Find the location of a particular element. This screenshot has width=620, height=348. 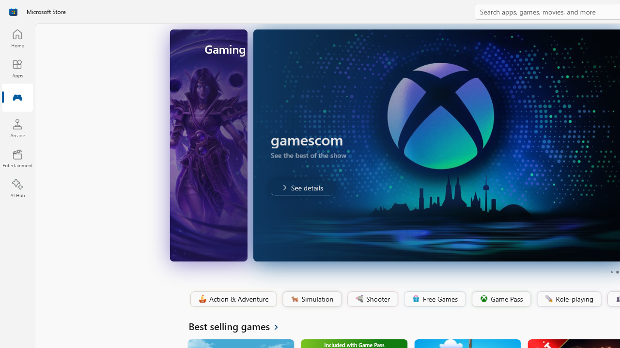

Free Games is located at coordinates (434, 299).